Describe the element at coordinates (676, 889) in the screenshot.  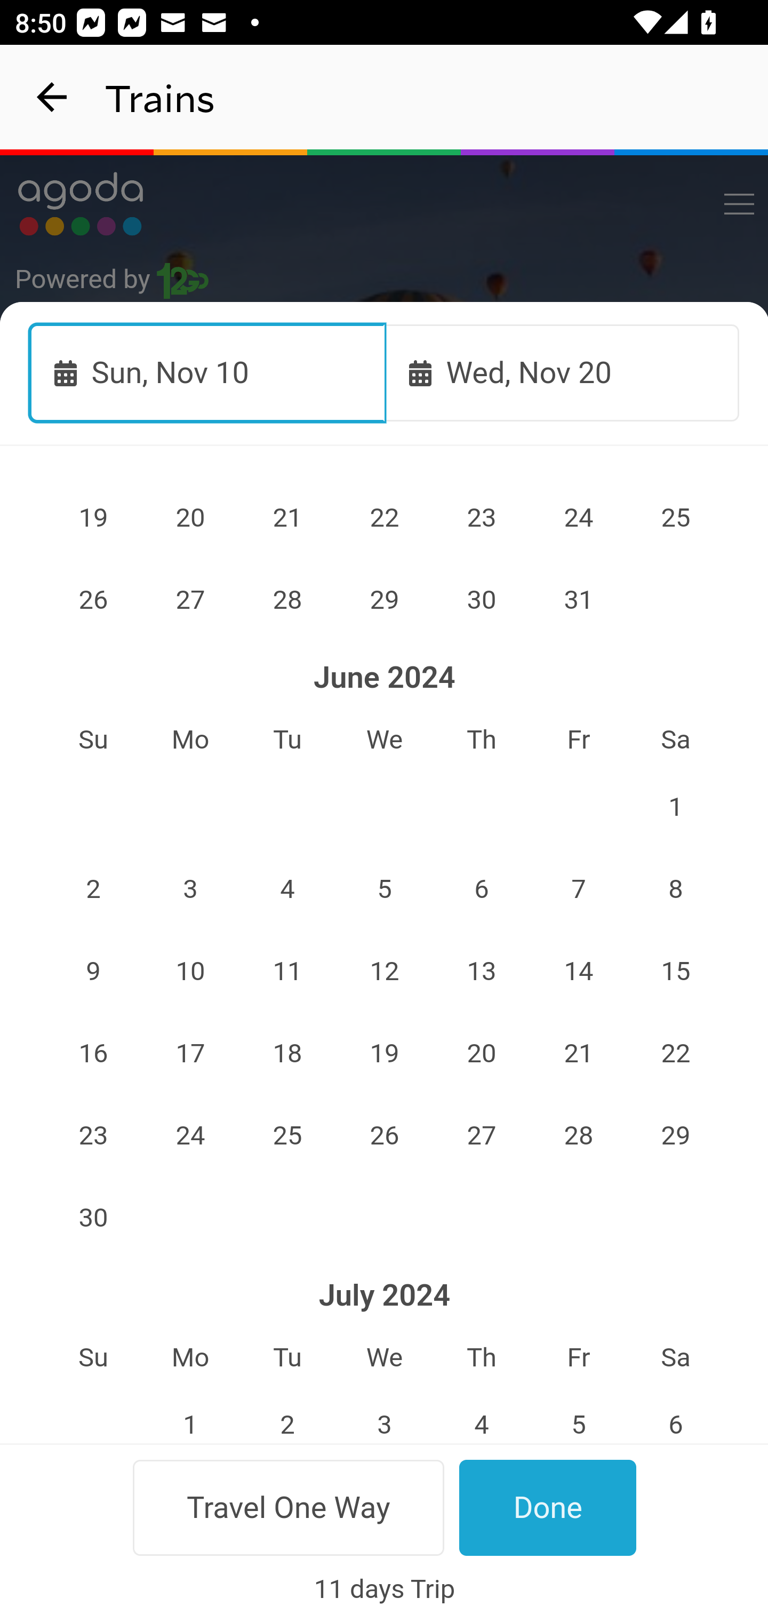
I see `8` at that location.